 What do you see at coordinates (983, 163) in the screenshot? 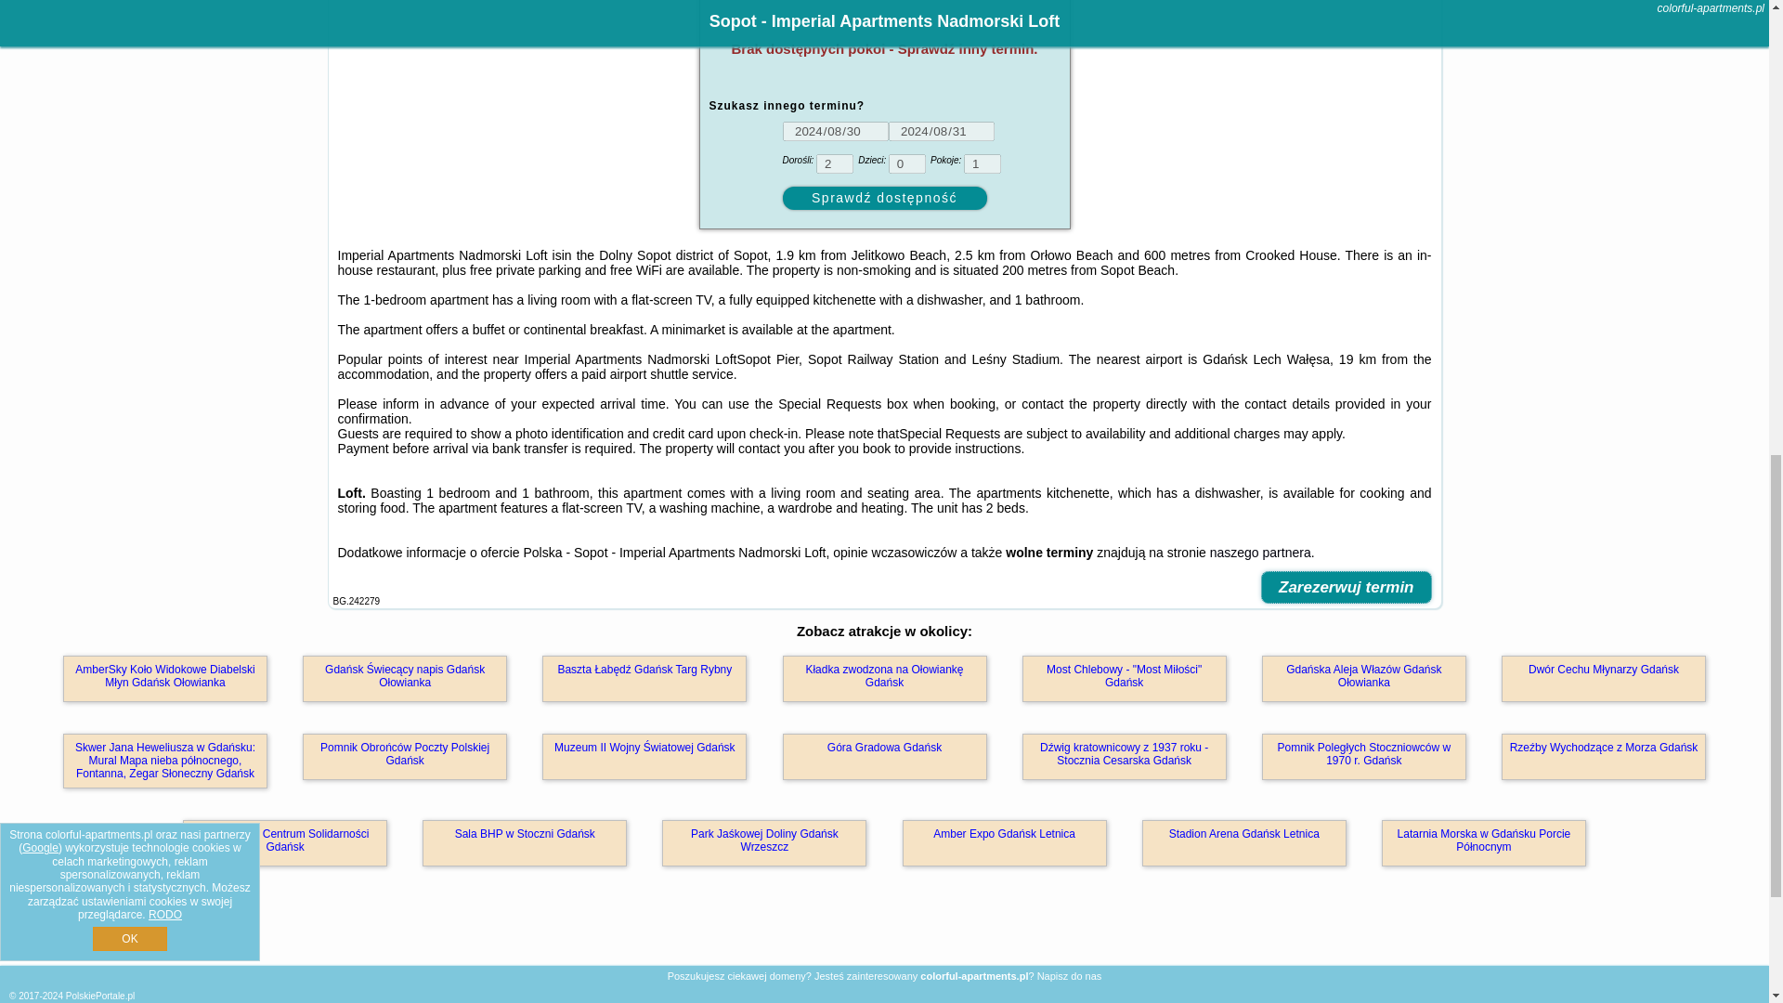
I see `1` at bounding box center [983, 163].